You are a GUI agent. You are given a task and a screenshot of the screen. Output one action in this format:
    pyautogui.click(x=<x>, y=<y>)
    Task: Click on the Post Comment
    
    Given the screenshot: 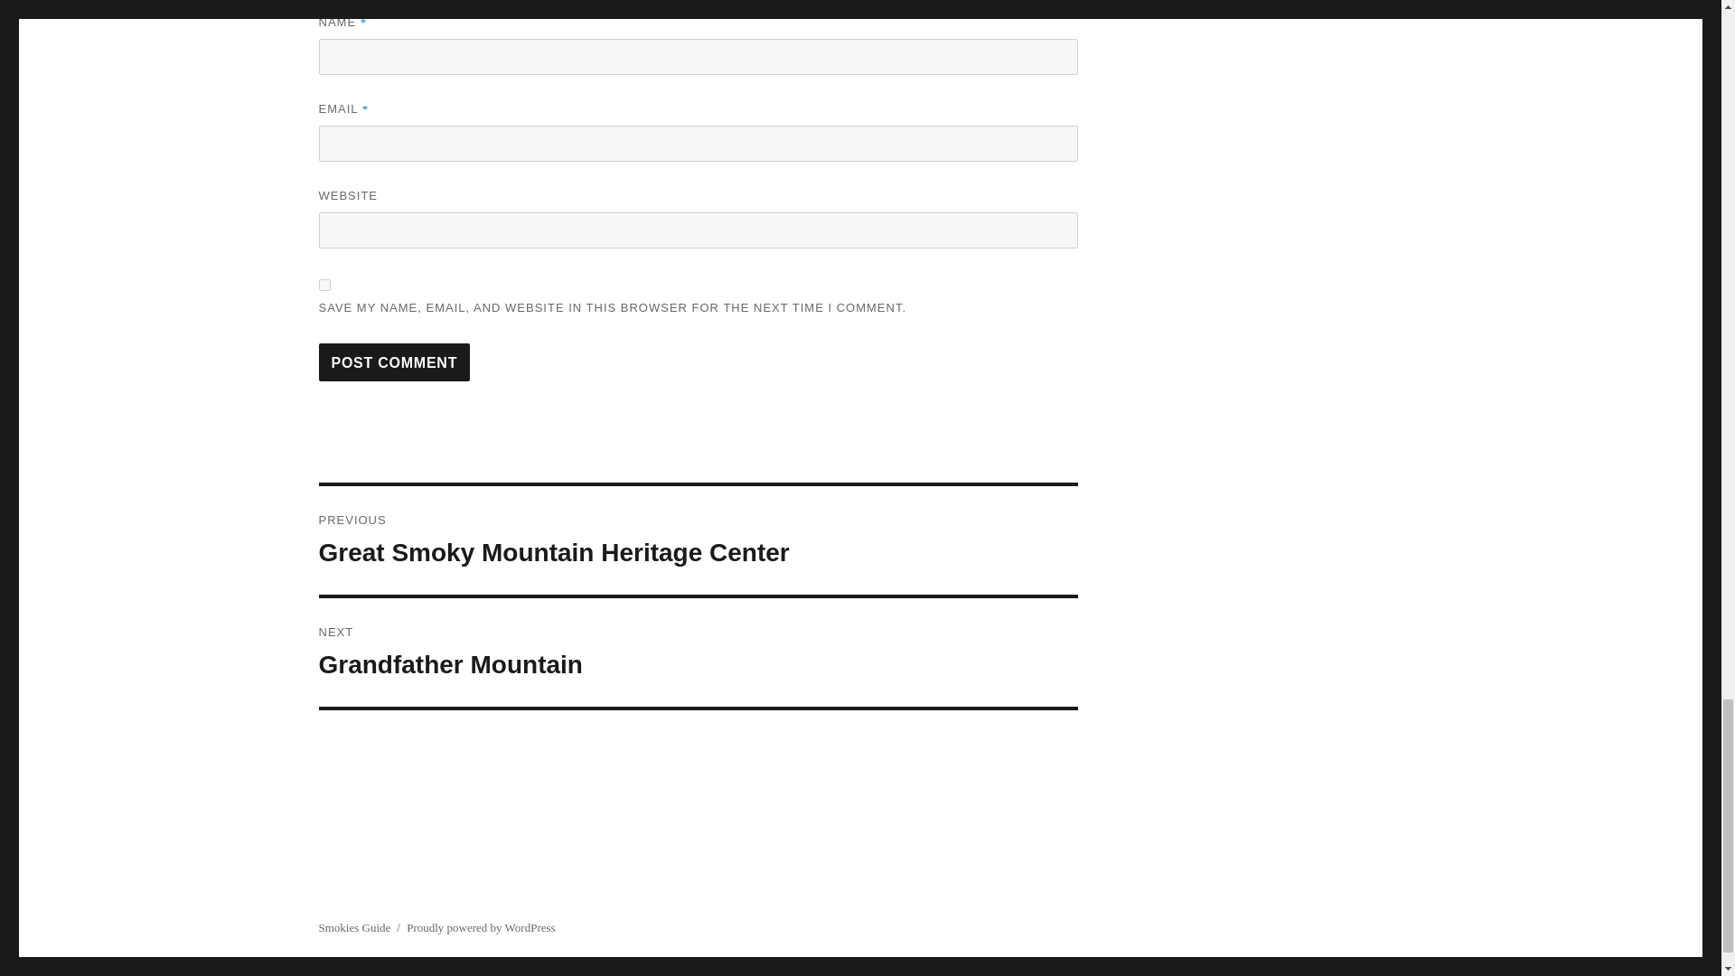 What is the action you would take?
    pyautogui.click(x=698, y=540)
    